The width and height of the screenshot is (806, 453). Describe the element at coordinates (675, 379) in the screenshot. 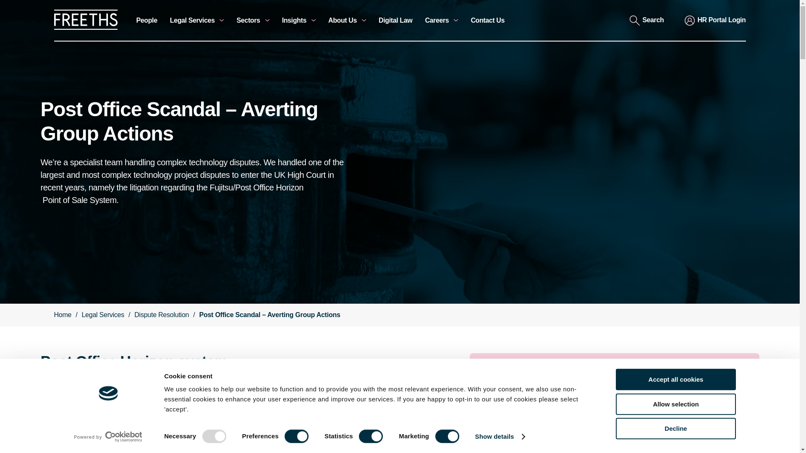

I see `Accept all cookies` at that location.